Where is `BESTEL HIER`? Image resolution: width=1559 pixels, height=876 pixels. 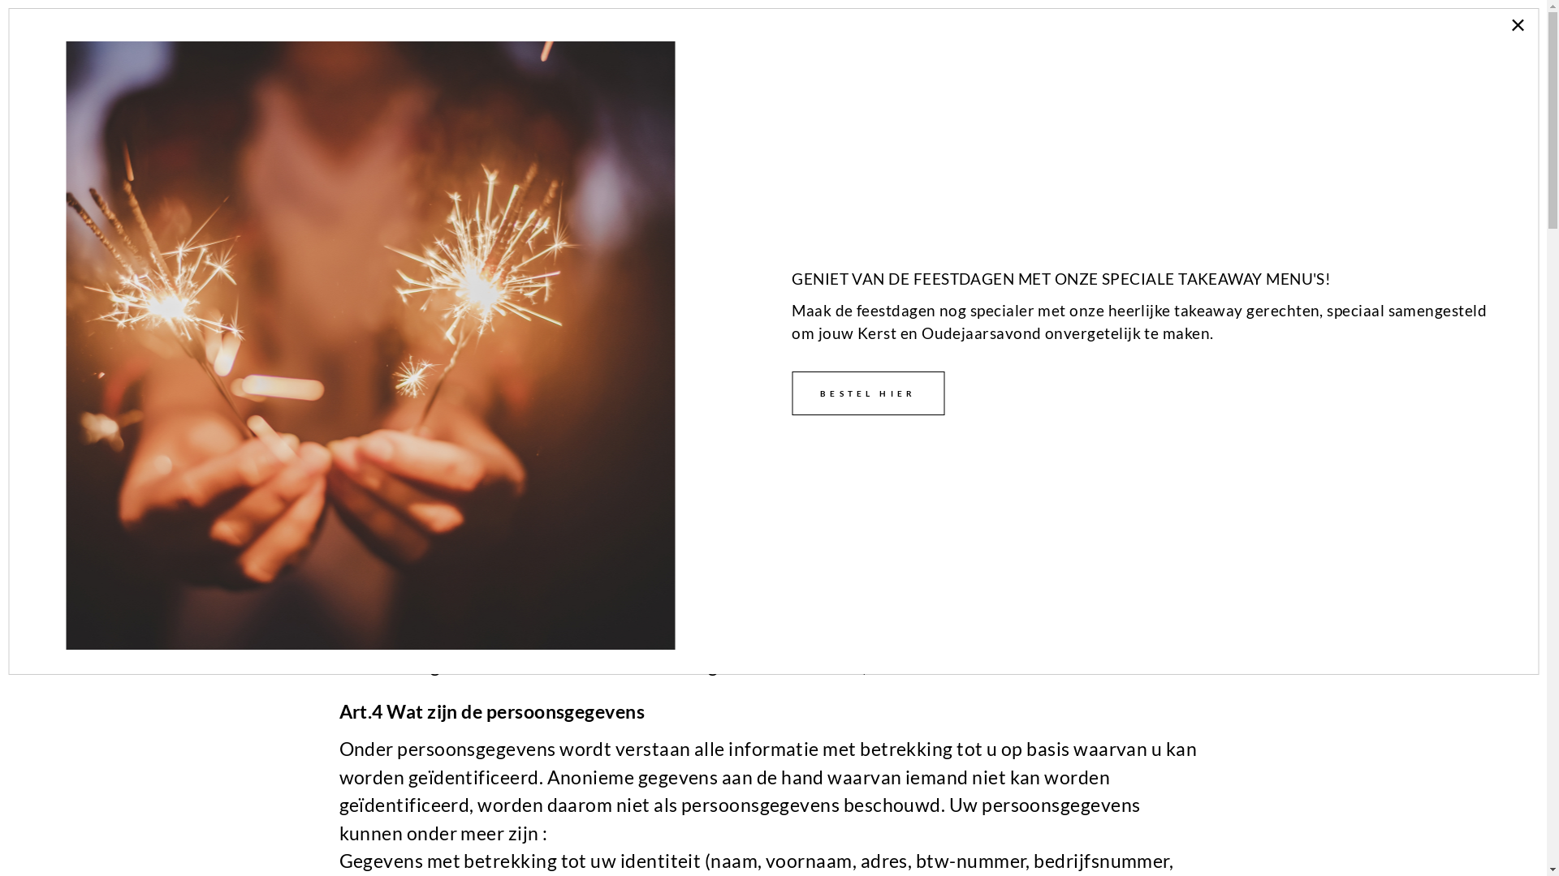 BESTEL HIER is located at coordinates (868, 393).